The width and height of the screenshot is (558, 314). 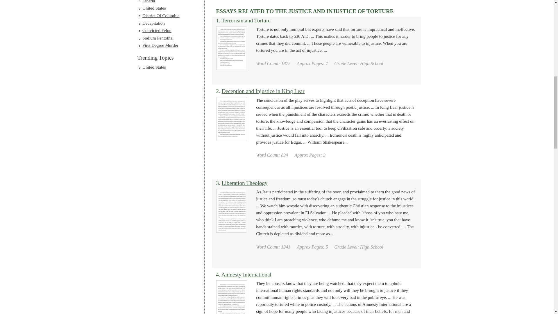 What do you see at coordinates (154, 8) in the screenshot?
I see `United States` at bounding box center [154, 8].